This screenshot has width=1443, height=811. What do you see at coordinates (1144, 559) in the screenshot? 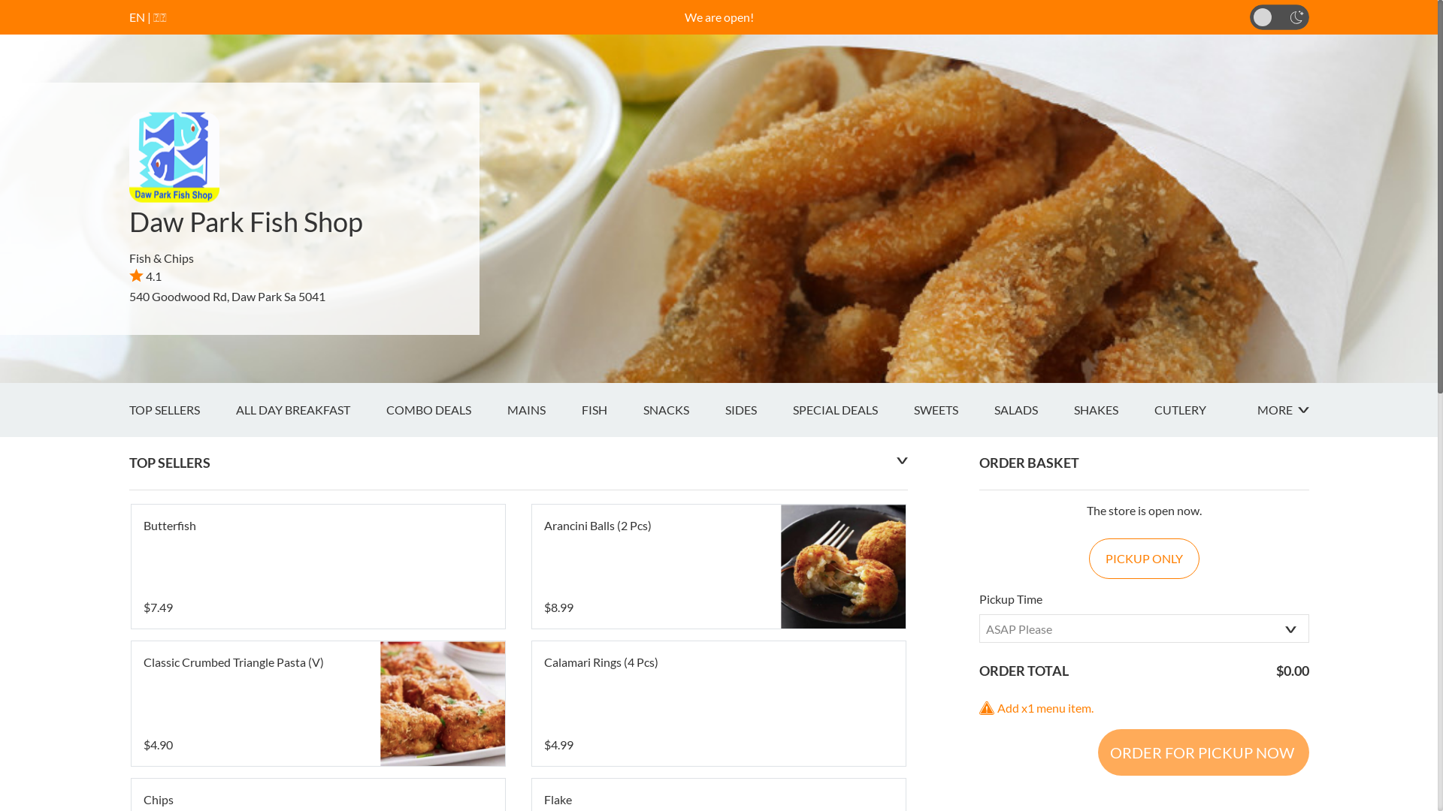
I see `PICKUP ONLY` at bounding box center [1144, 559].